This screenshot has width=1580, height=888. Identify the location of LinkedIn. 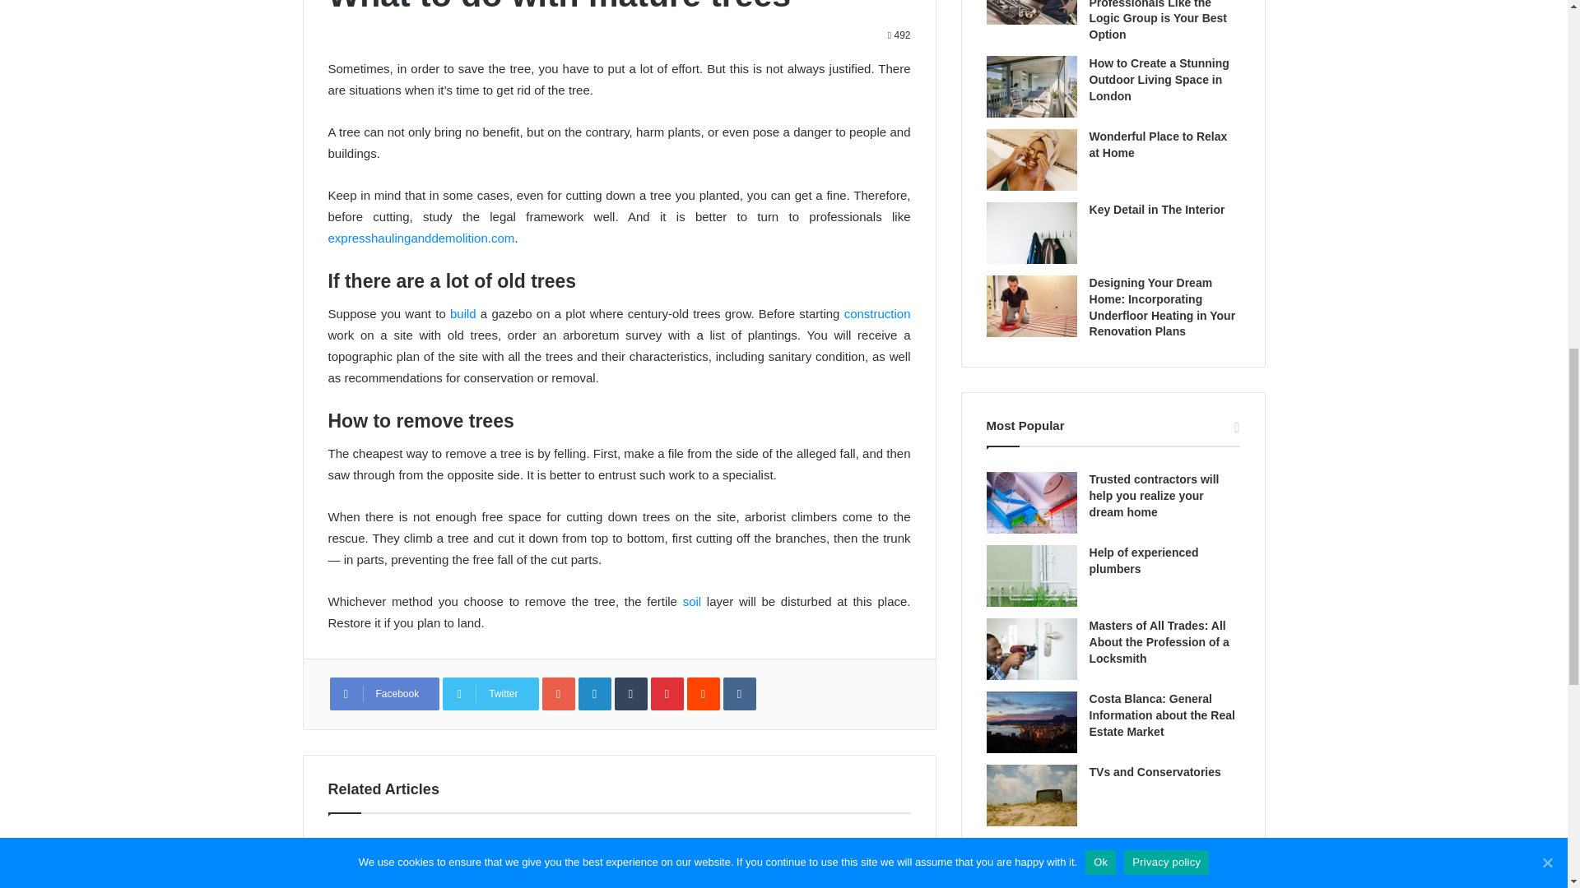
(594, 694).